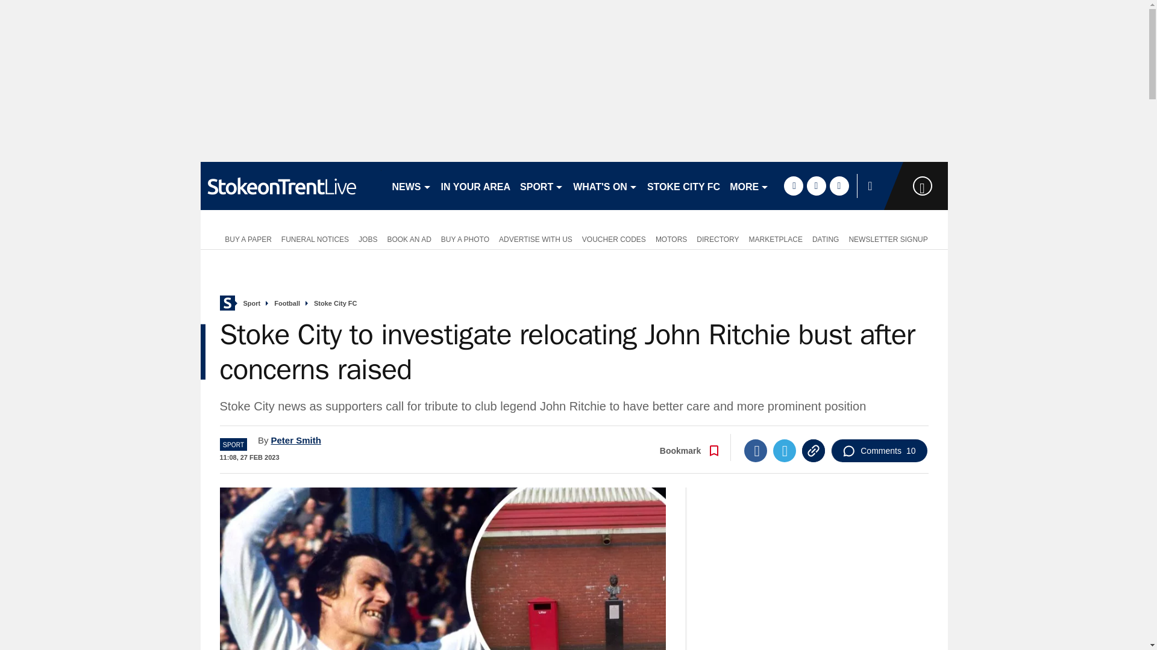  I want to click on STOKE CITY FC, so click(683, 185).